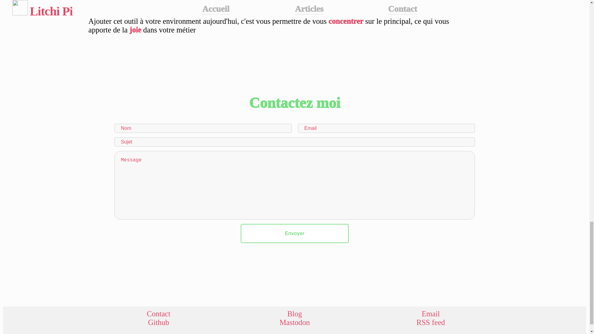 The image size is (594, 334). What do you see at coordinates (431, 323) in the screenshot?
I see `RSS feed` at bounding box center [431, 323].